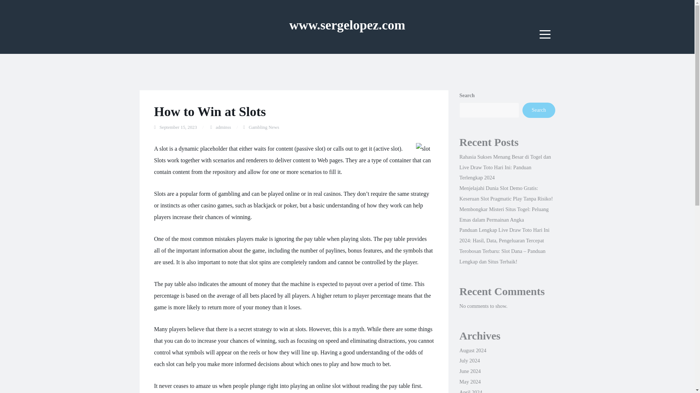 The width and height of the screenshot is (700, 393). I want to click on September 15, 2023, so click(178, 127).